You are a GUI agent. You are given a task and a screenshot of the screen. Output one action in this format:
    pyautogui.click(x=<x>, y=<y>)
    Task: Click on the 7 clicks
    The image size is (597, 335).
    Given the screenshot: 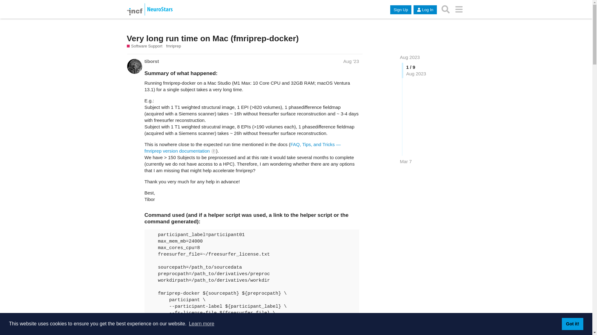 What is the action you would take?
    pyautogui.click(x=214, y=151)
    